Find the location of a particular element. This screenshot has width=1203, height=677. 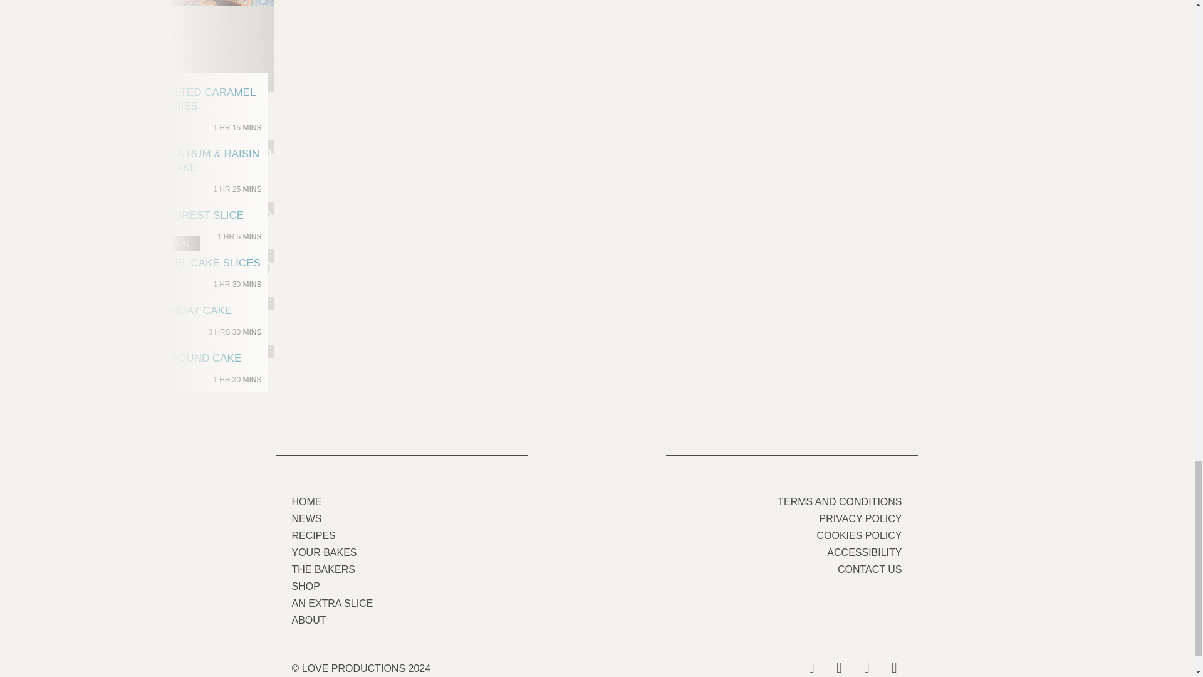

CONTACT US is located at coordinates (325, 552).